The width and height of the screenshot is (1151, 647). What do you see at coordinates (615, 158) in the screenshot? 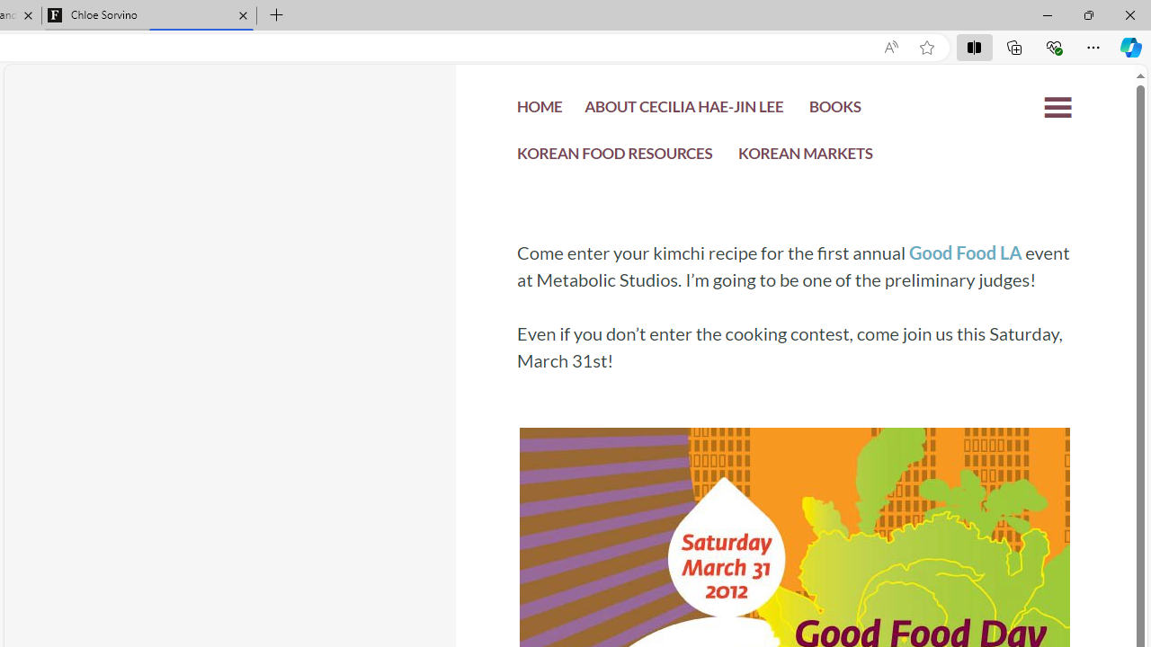
I see `KOREAN FOOD RESOURCES` at bounding box center [615, 158].